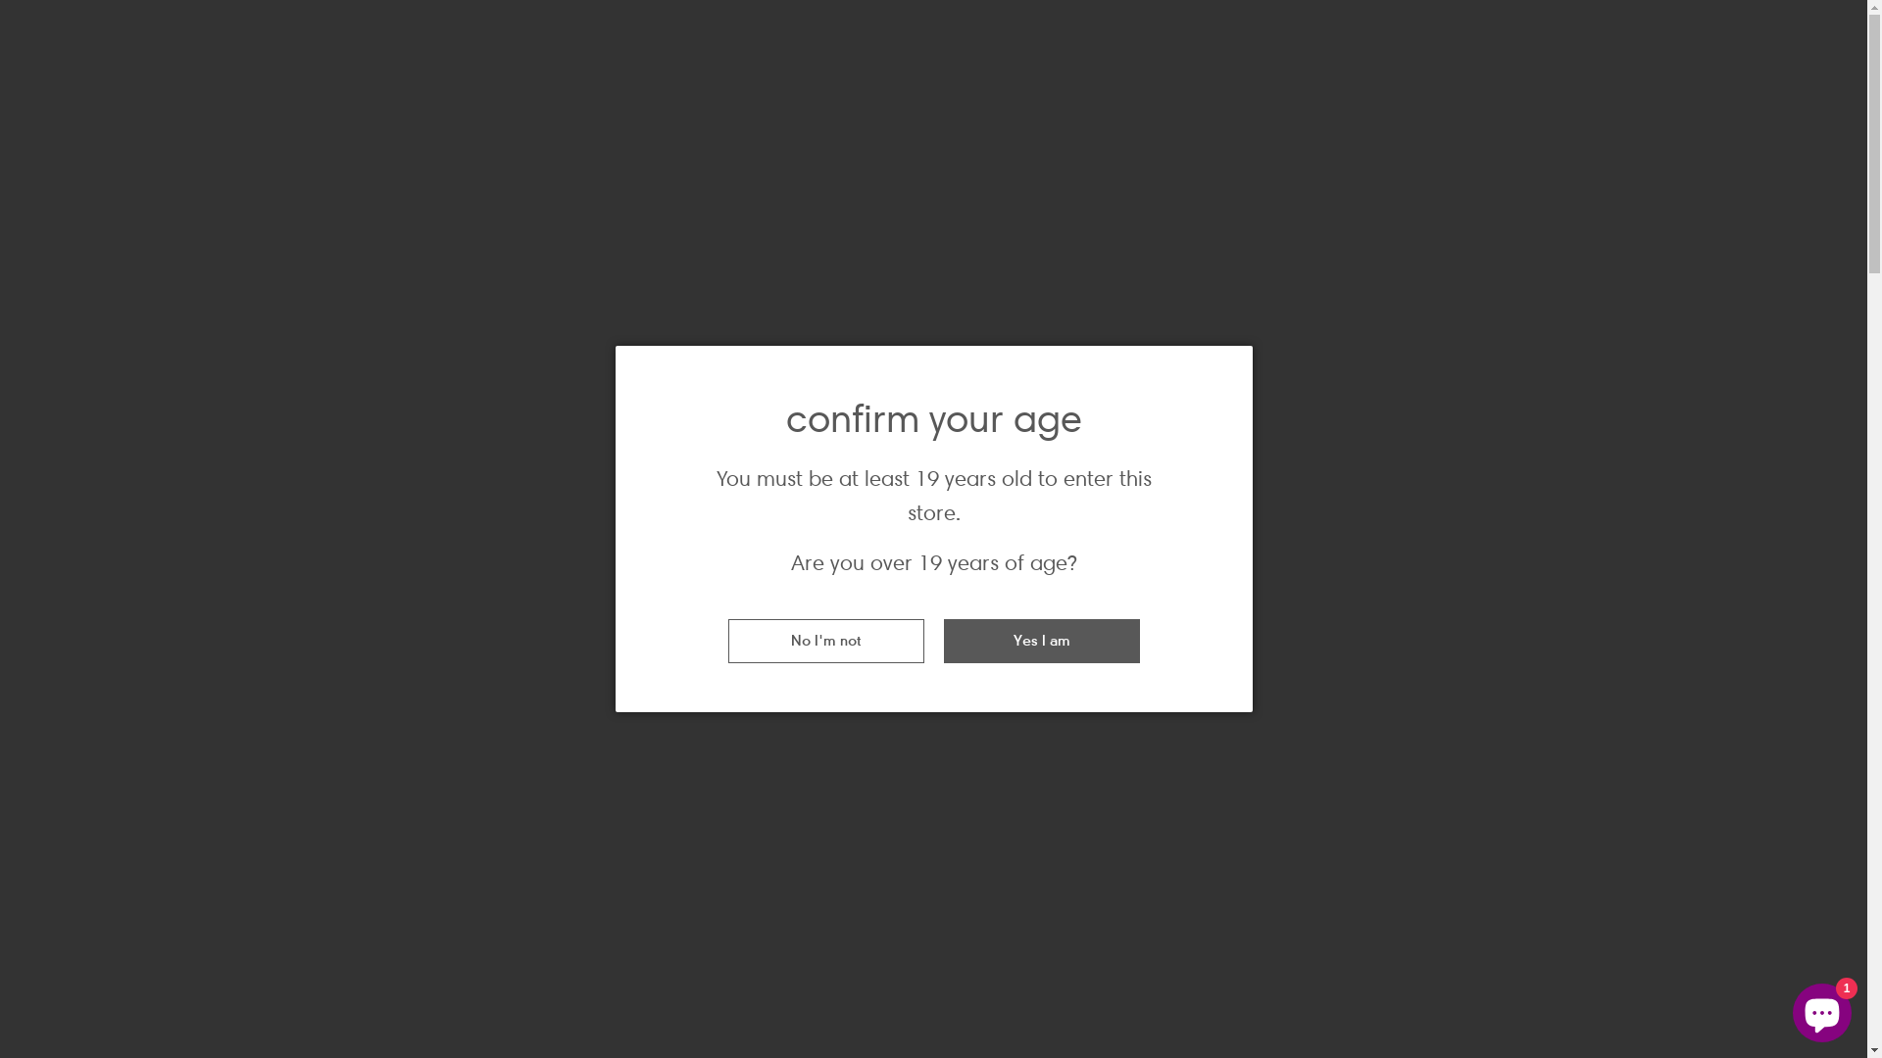 This screenshot has width=1882, height=1058. What do you see at coordinates (1213, 811) in the screenshot?
I see `+` at bounding box center [1213, 811].